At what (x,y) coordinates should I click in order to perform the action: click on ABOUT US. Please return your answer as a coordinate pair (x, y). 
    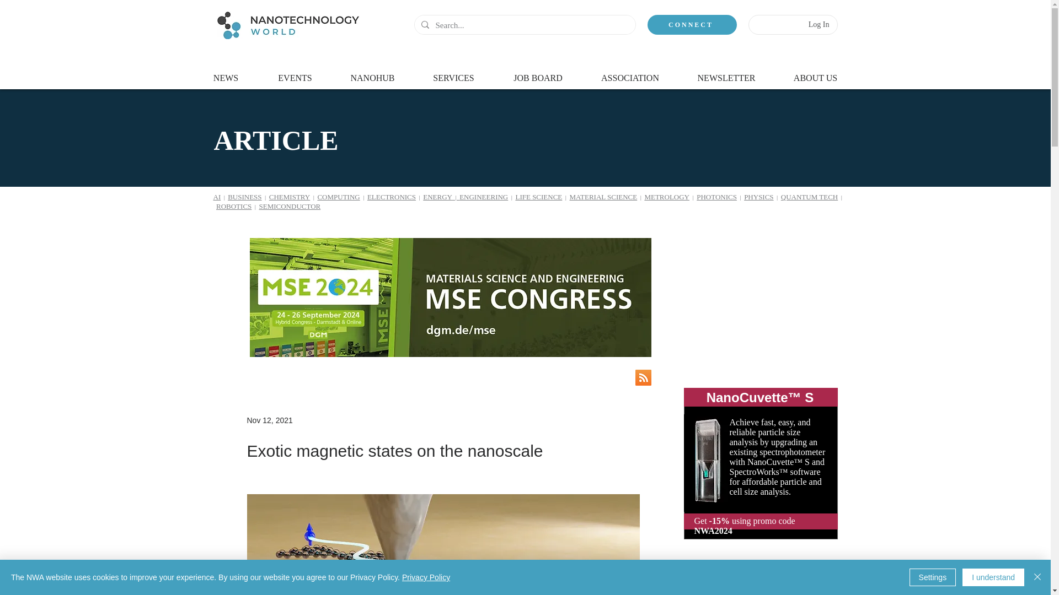
    Looking at the image, I should click on (815, 73).